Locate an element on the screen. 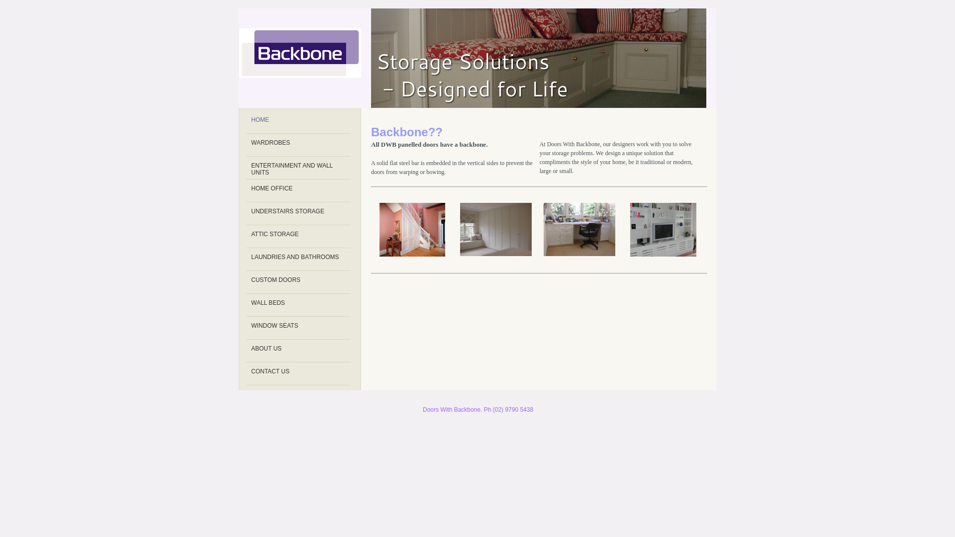  WALL BEDS is located at coordinates (298, 305).